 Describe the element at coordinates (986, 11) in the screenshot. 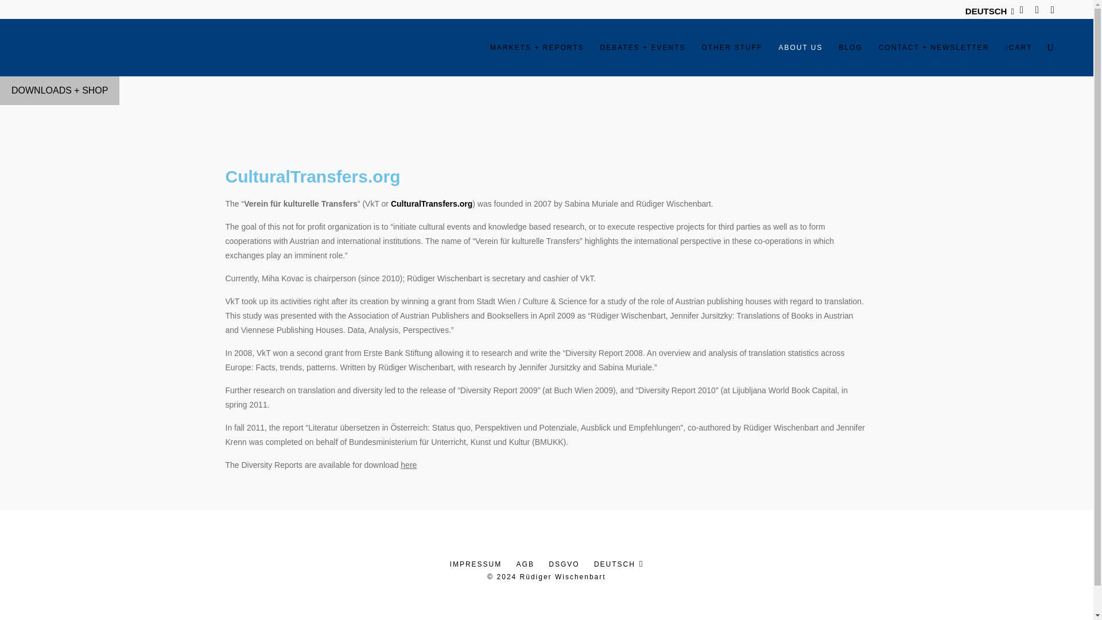

I see `DEUTSCH` at that location.